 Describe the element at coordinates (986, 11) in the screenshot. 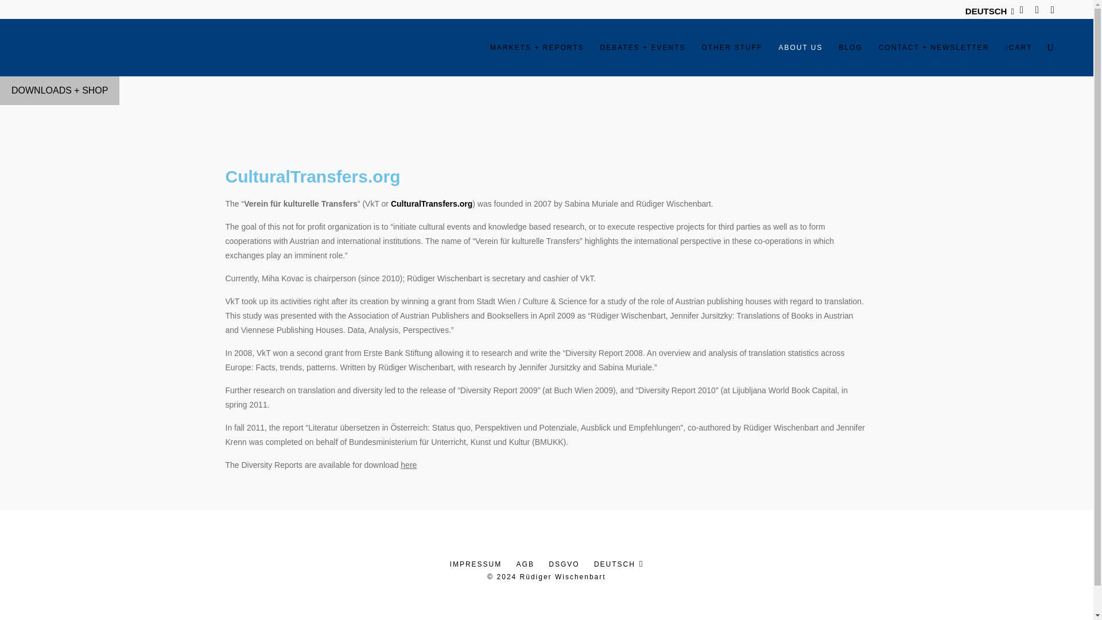

I see `DEUTSCH` at that location.